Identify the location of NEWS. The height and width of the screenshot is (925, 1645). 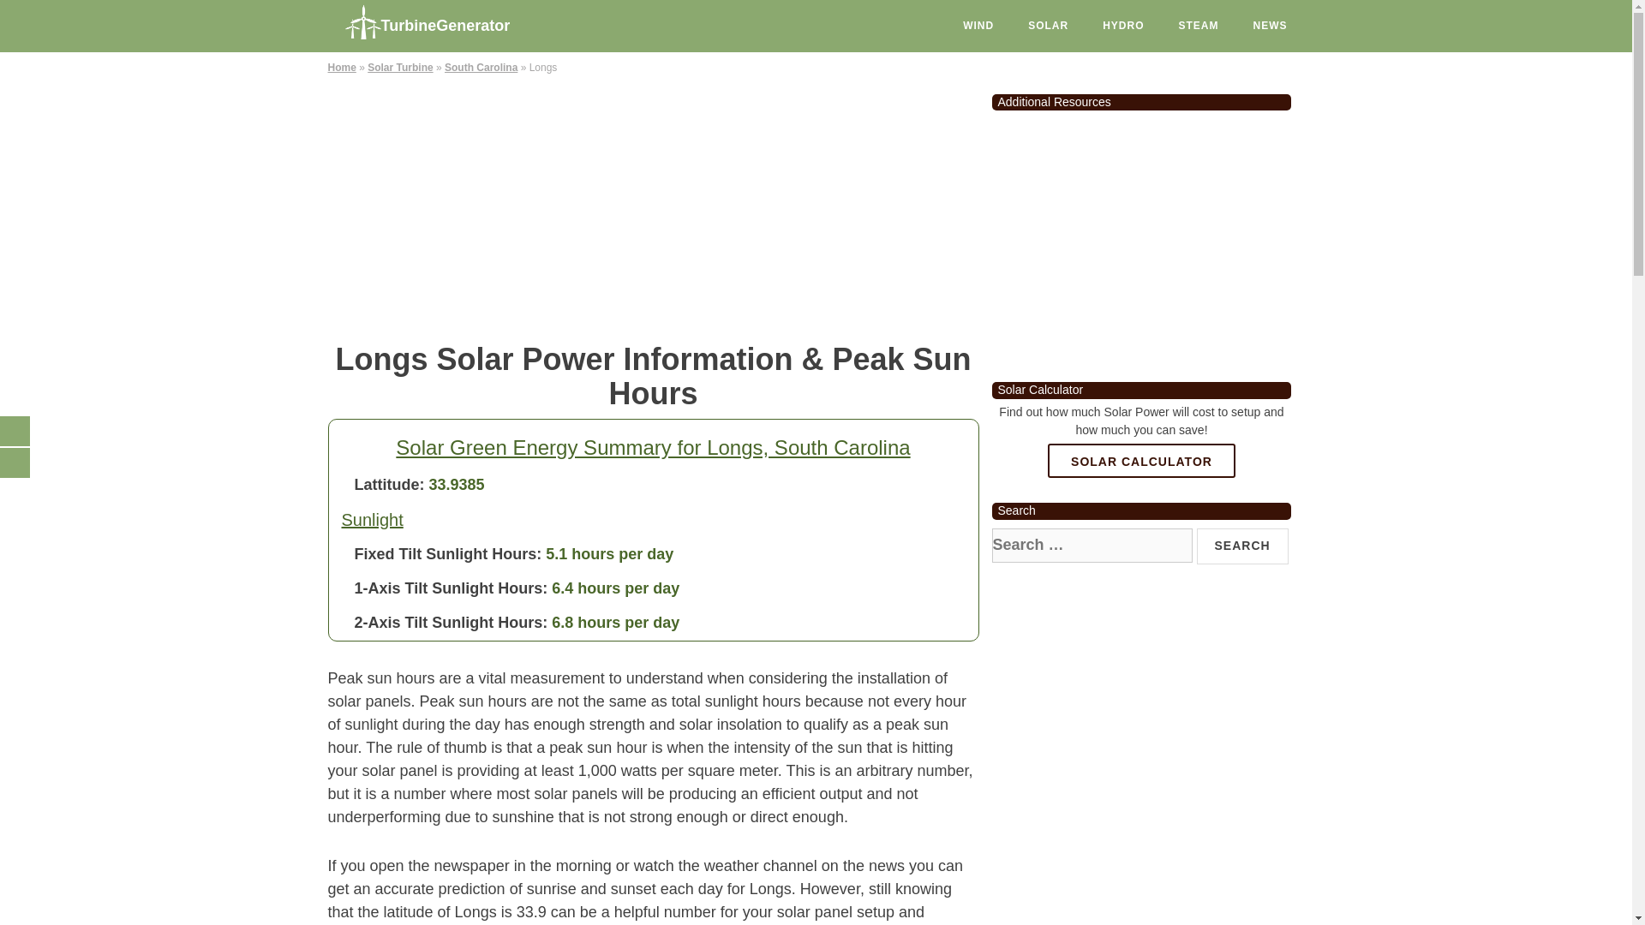
(1270, 26).